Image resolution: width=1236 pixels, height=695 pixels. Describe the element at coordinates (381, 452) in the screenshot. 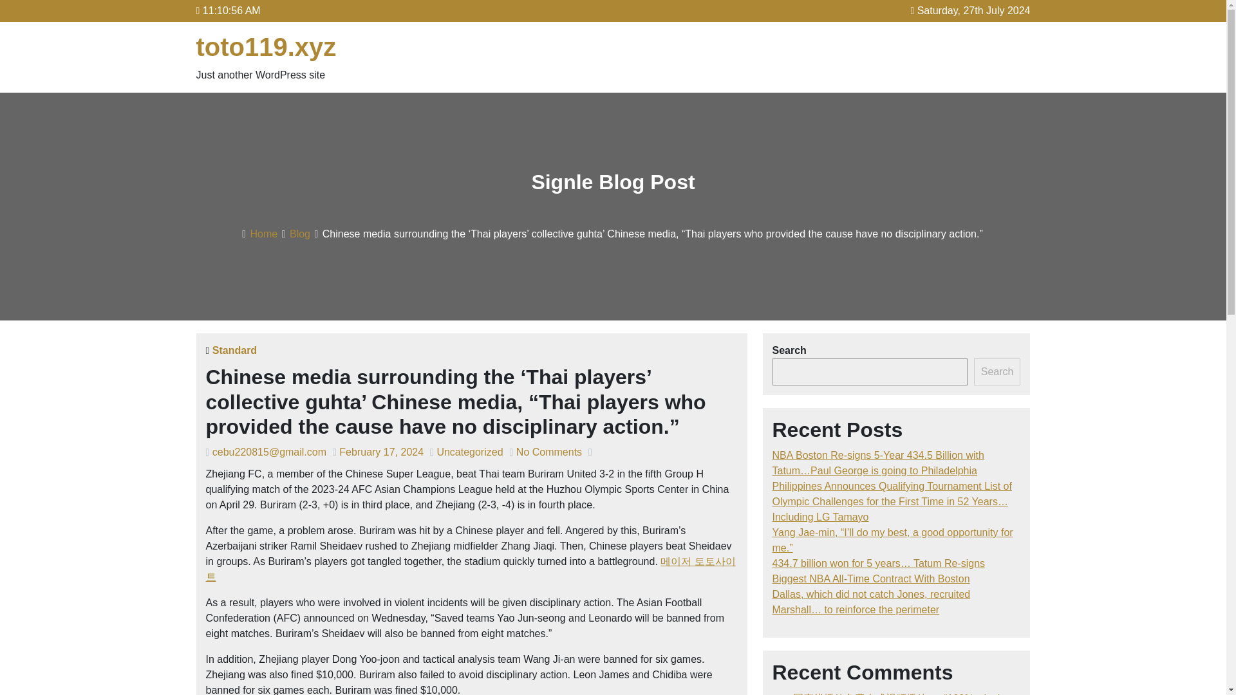

I see `February 17, 2024` at that location.